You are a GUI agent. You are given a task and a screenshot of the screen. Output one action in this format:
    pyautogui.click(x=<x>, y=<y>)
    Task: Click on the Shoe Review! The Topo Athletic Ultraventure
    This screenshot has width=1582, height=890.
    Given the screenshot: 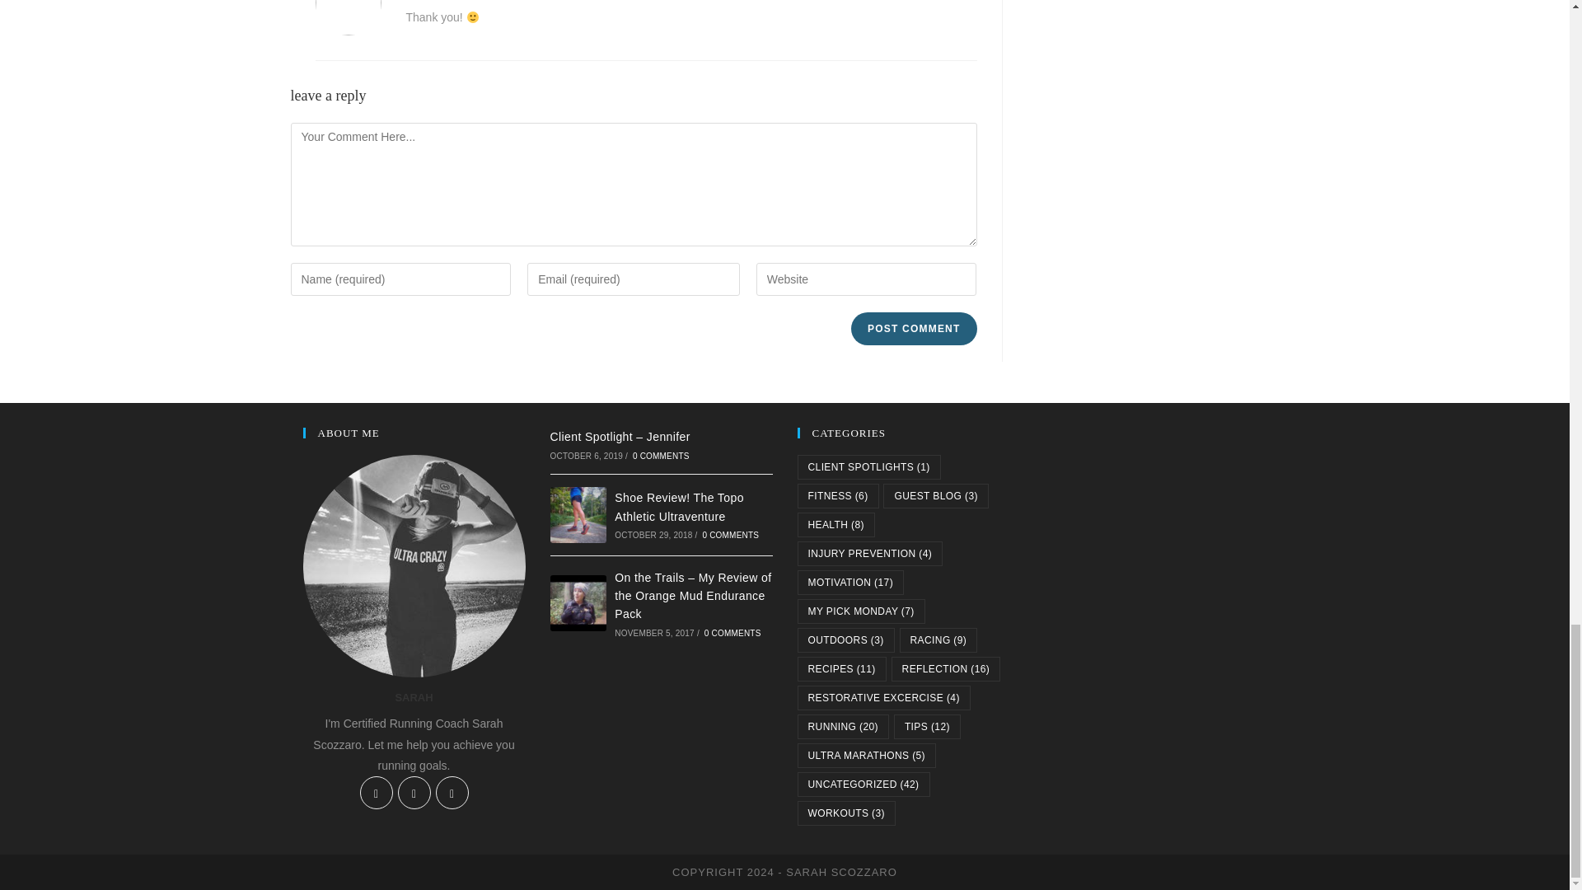 What is the action you would take?
    pyautogui.click(x=679, y=506)
    